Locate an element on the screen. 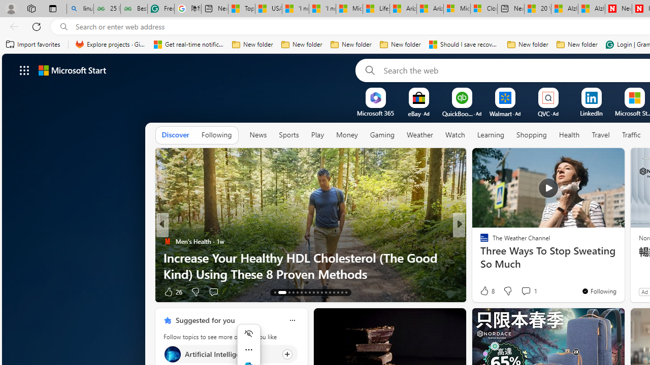 This screenshot has height=365, width=650. Class: icon-img is located at coordinates (292, 320).